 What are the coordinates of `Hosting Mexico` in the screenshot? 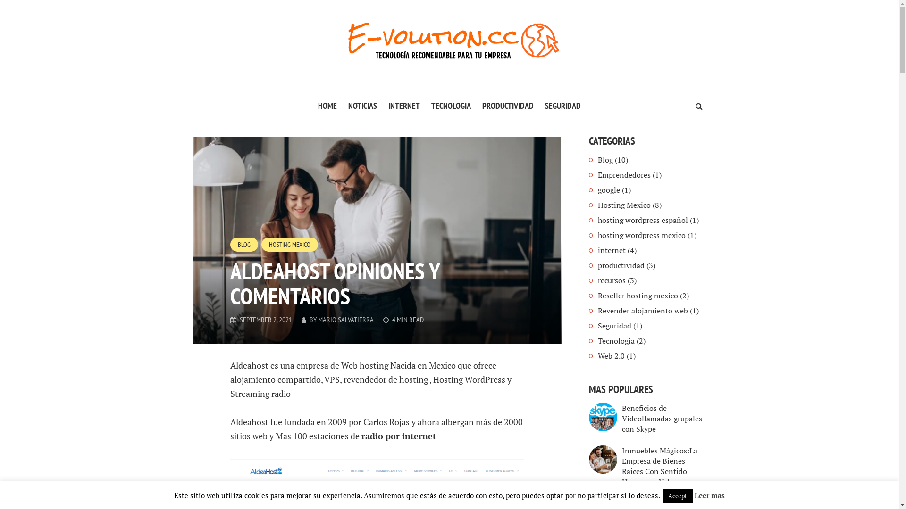 It's located at (624, 205).